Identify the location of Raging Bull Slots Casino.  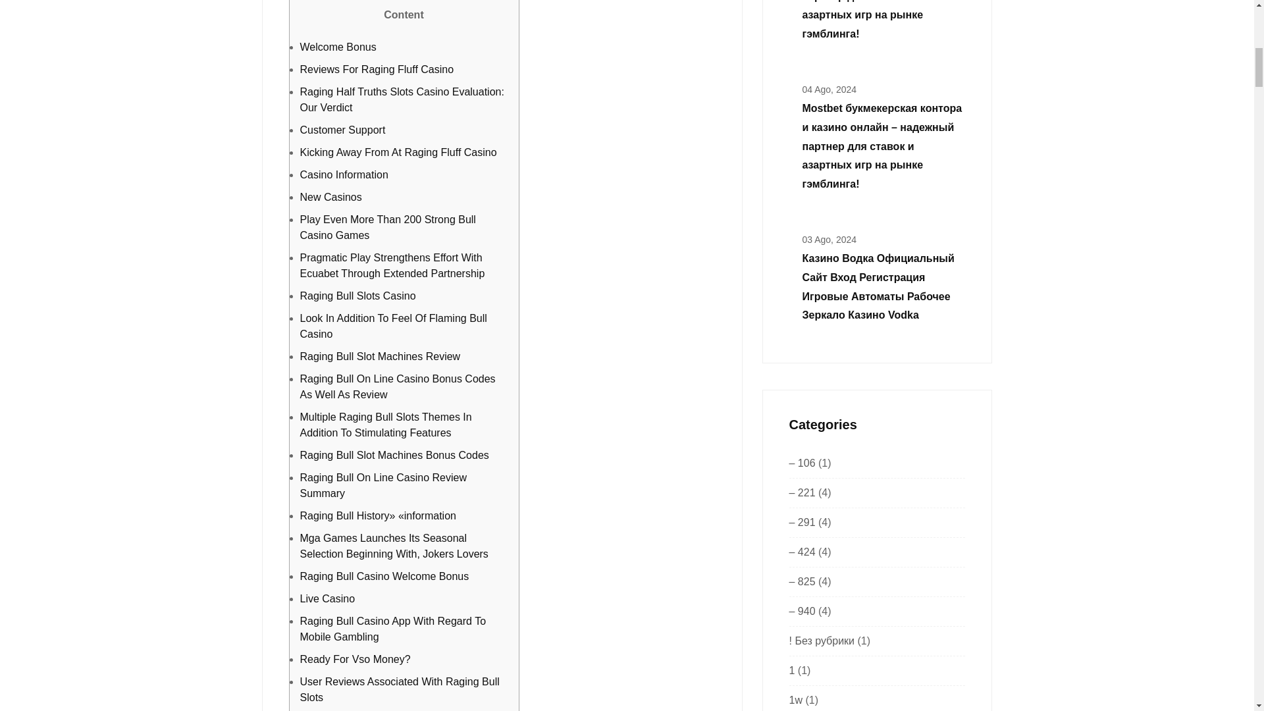
(358, 295).